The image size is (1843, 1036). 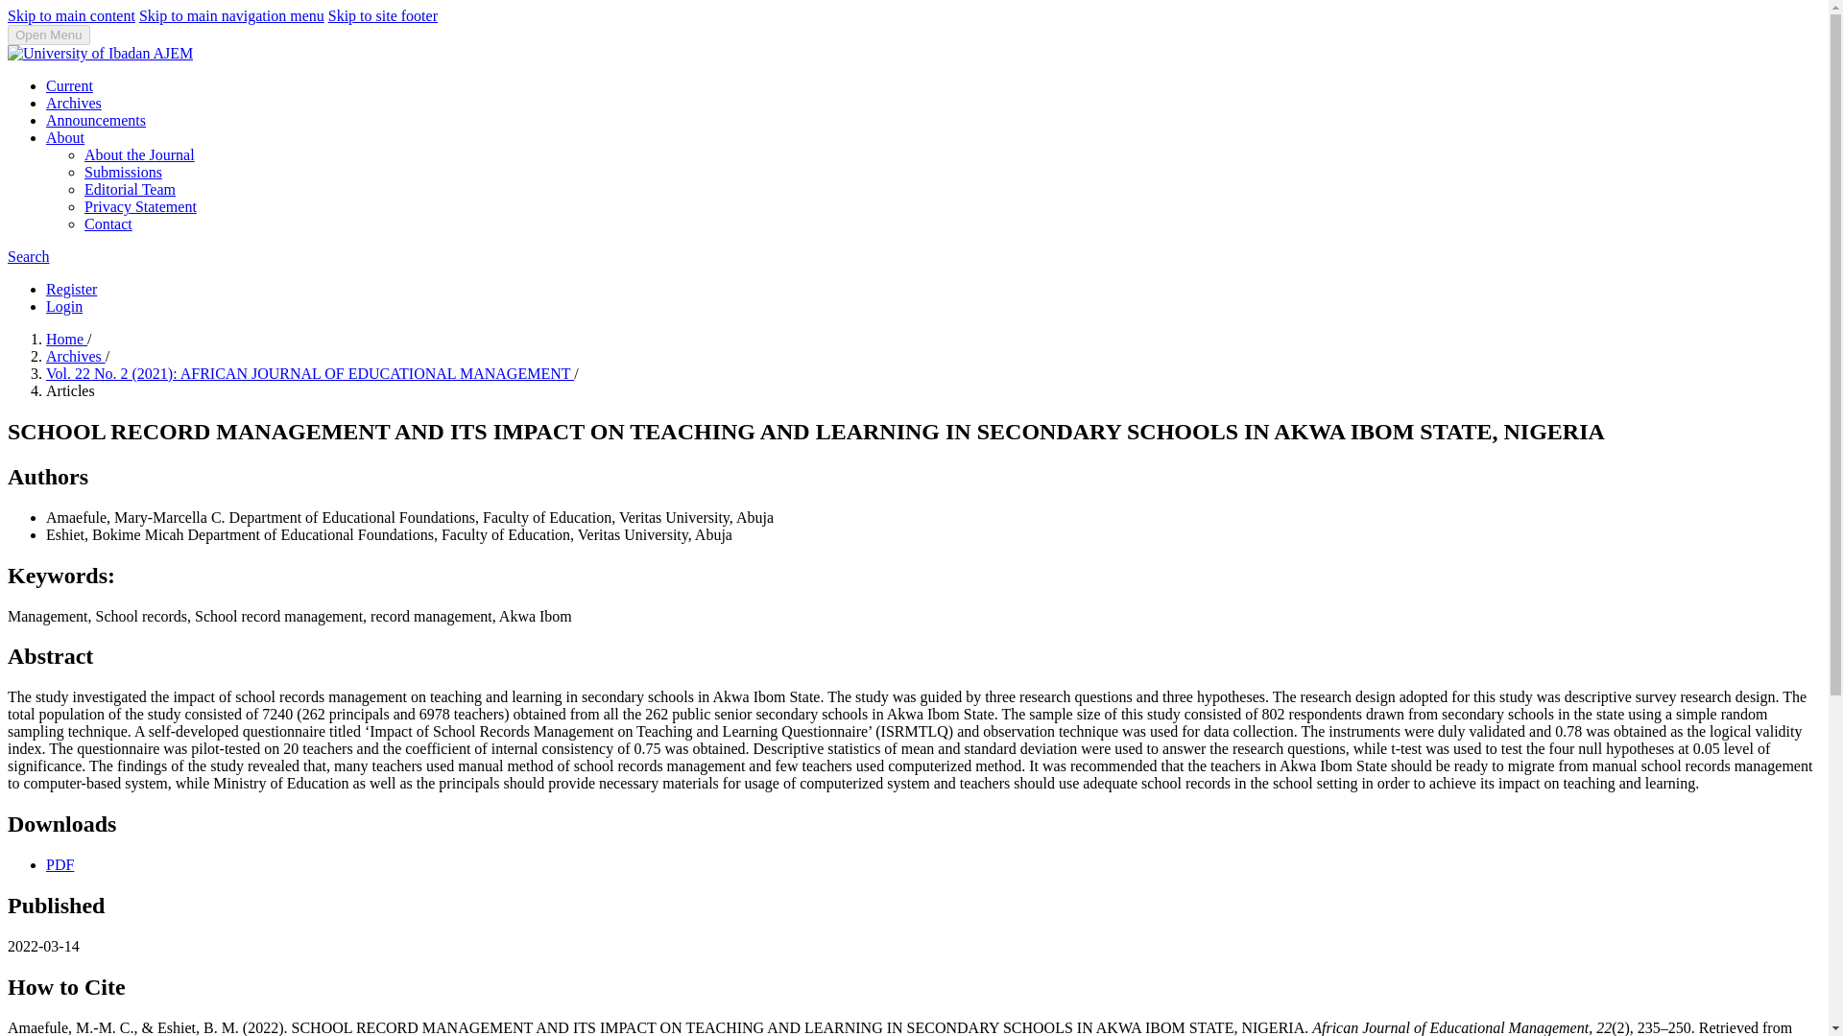 What do you see at coordinates (231, 15) in the screenshot?
I see `Skip to main navigation menu` at bounding box center [231, 15].